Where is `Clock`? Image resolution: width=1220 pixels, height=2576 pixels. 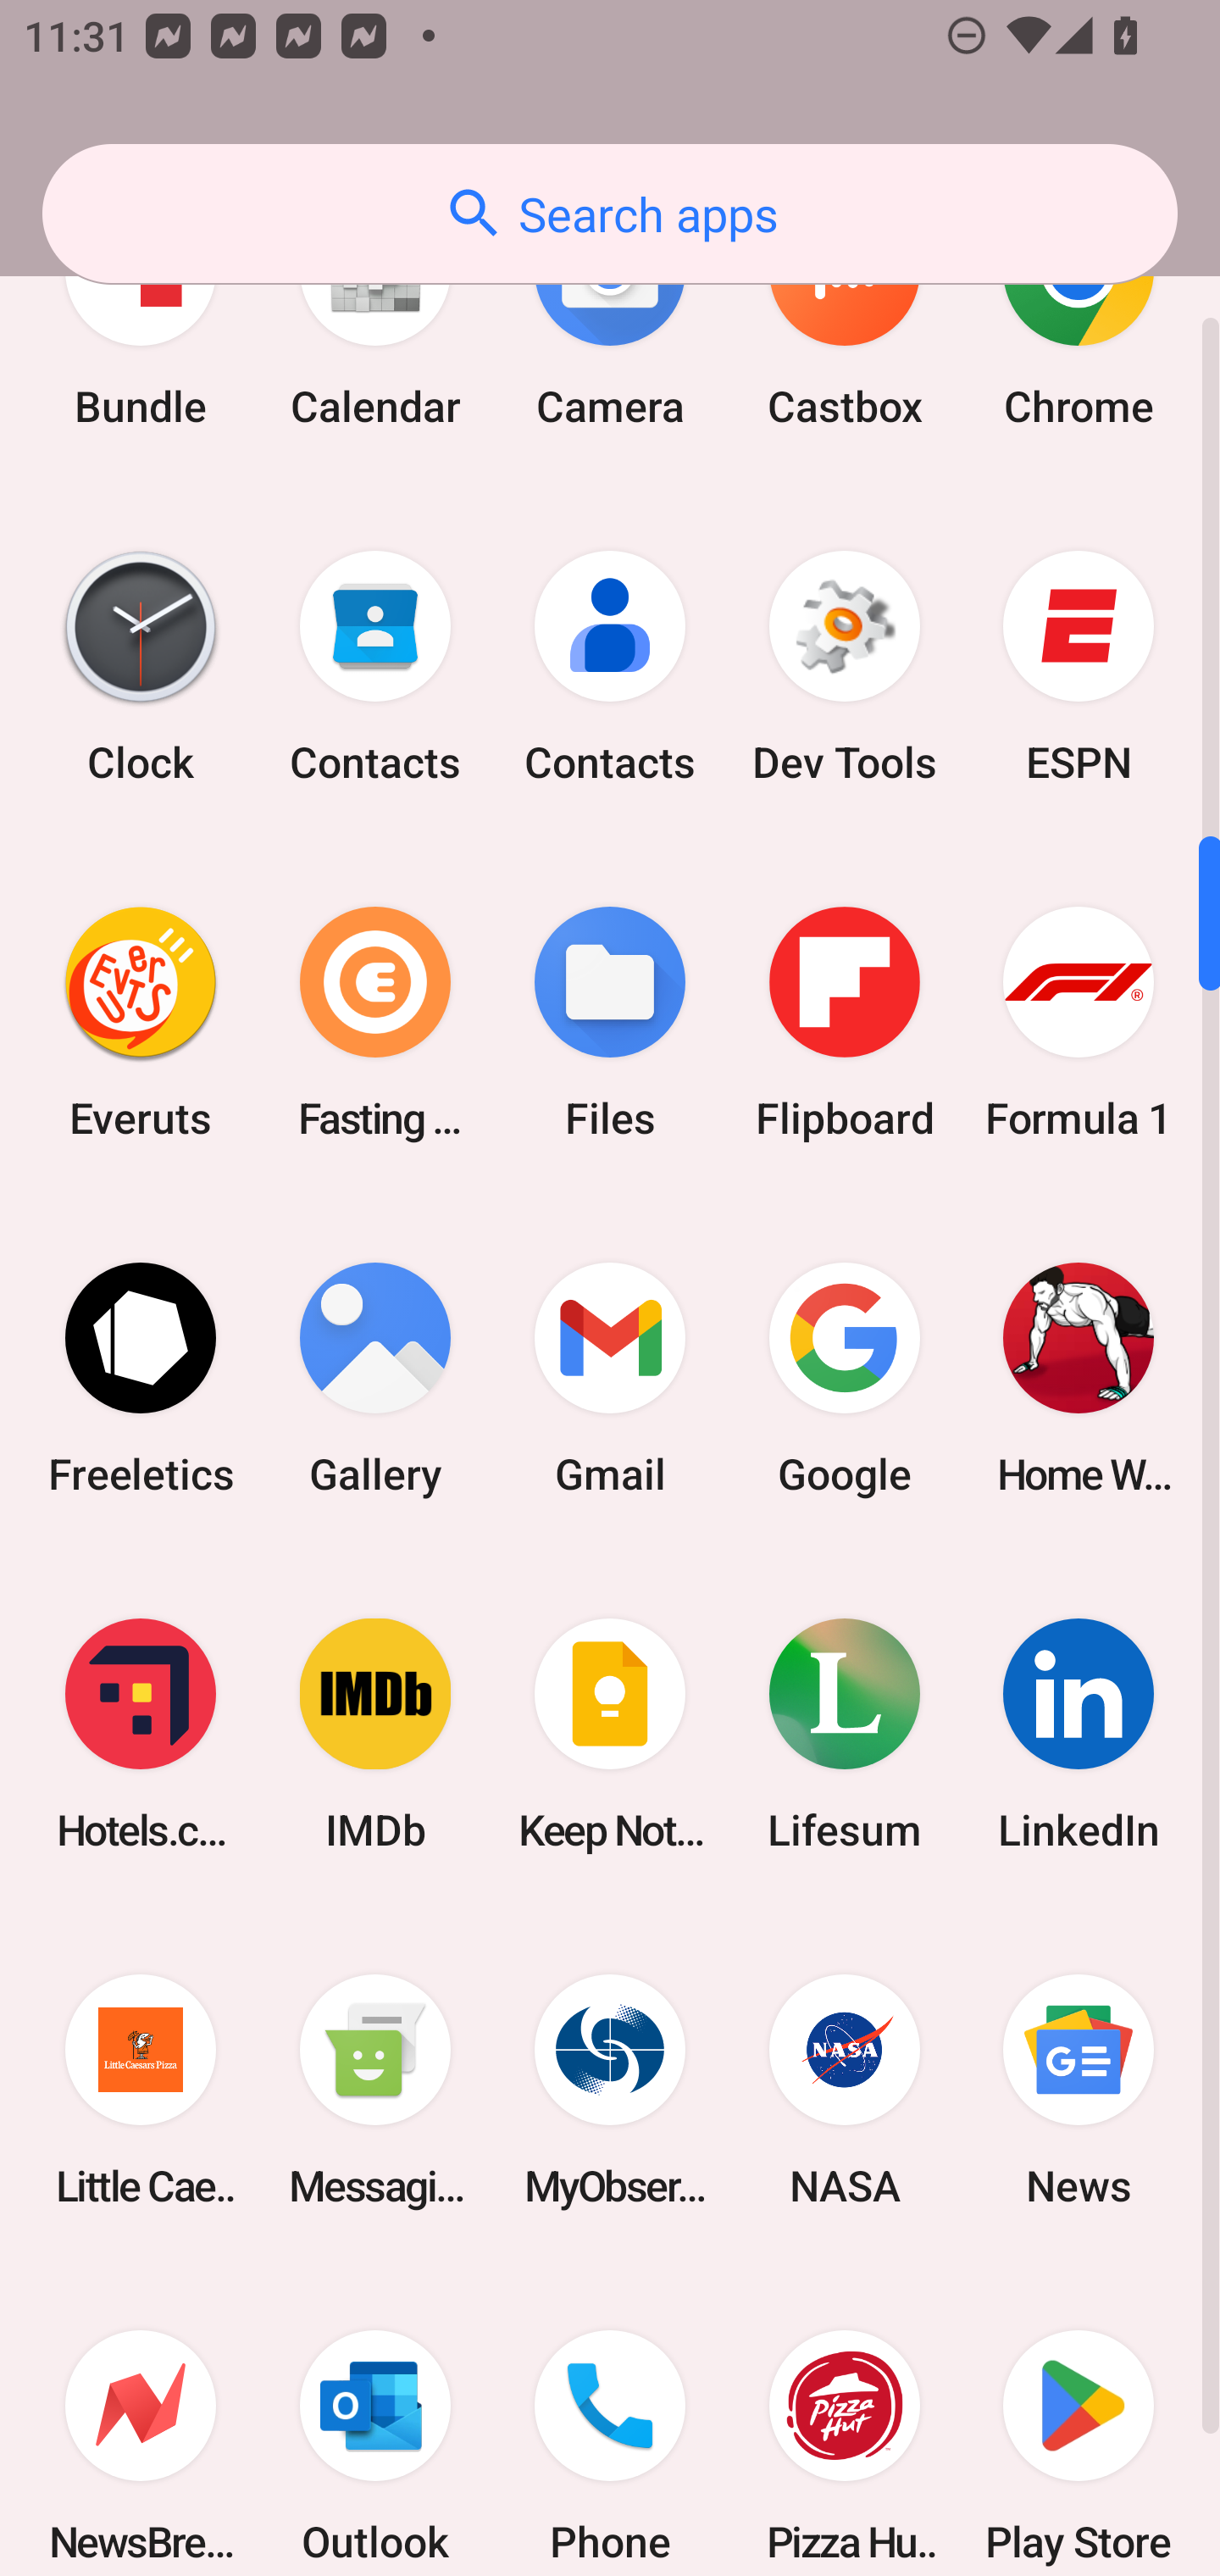
Clock is located at coordinates (141, 667).